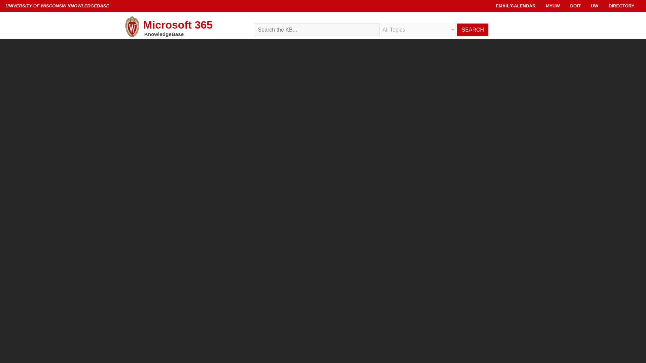 The image size is (646, 363). What do you see at coordinates (575, 5) in the screenshot?
I see `DOIT` at bounding box center [575, 5].